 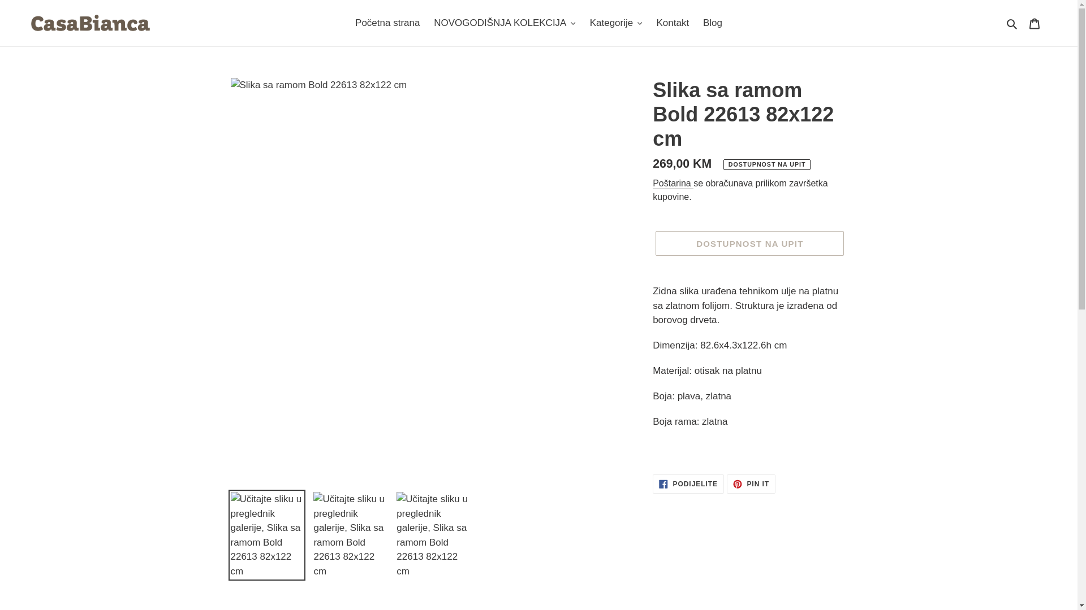 I want to click on Kategorije, so click(x=617, y=23).